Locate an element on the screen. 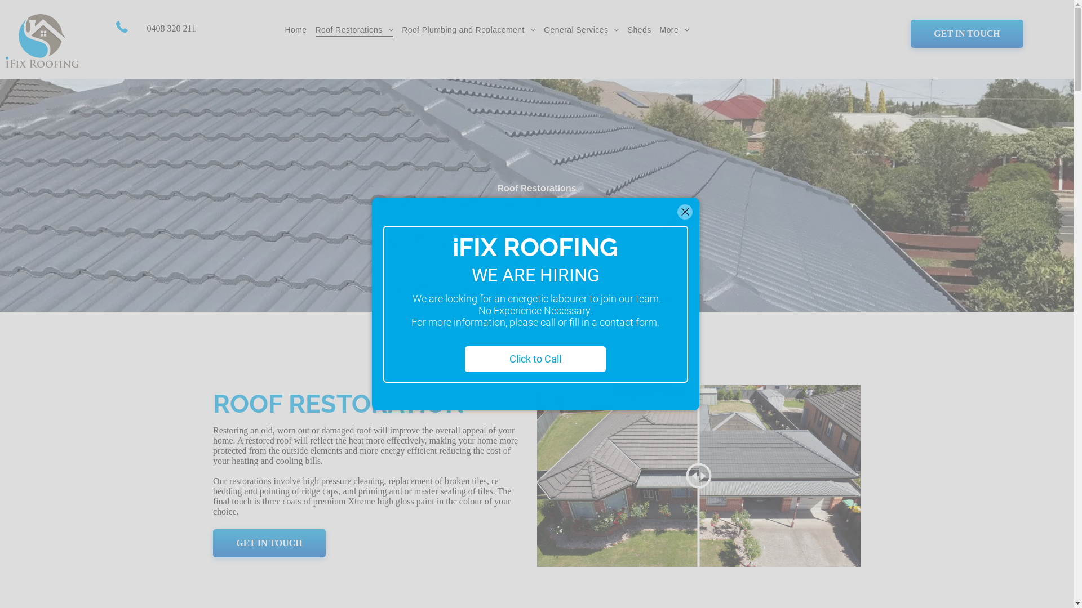 The height and width of the screenshot is (608, 1082). Roof Plumbing and Replacement is located at coordinates (472, 30).